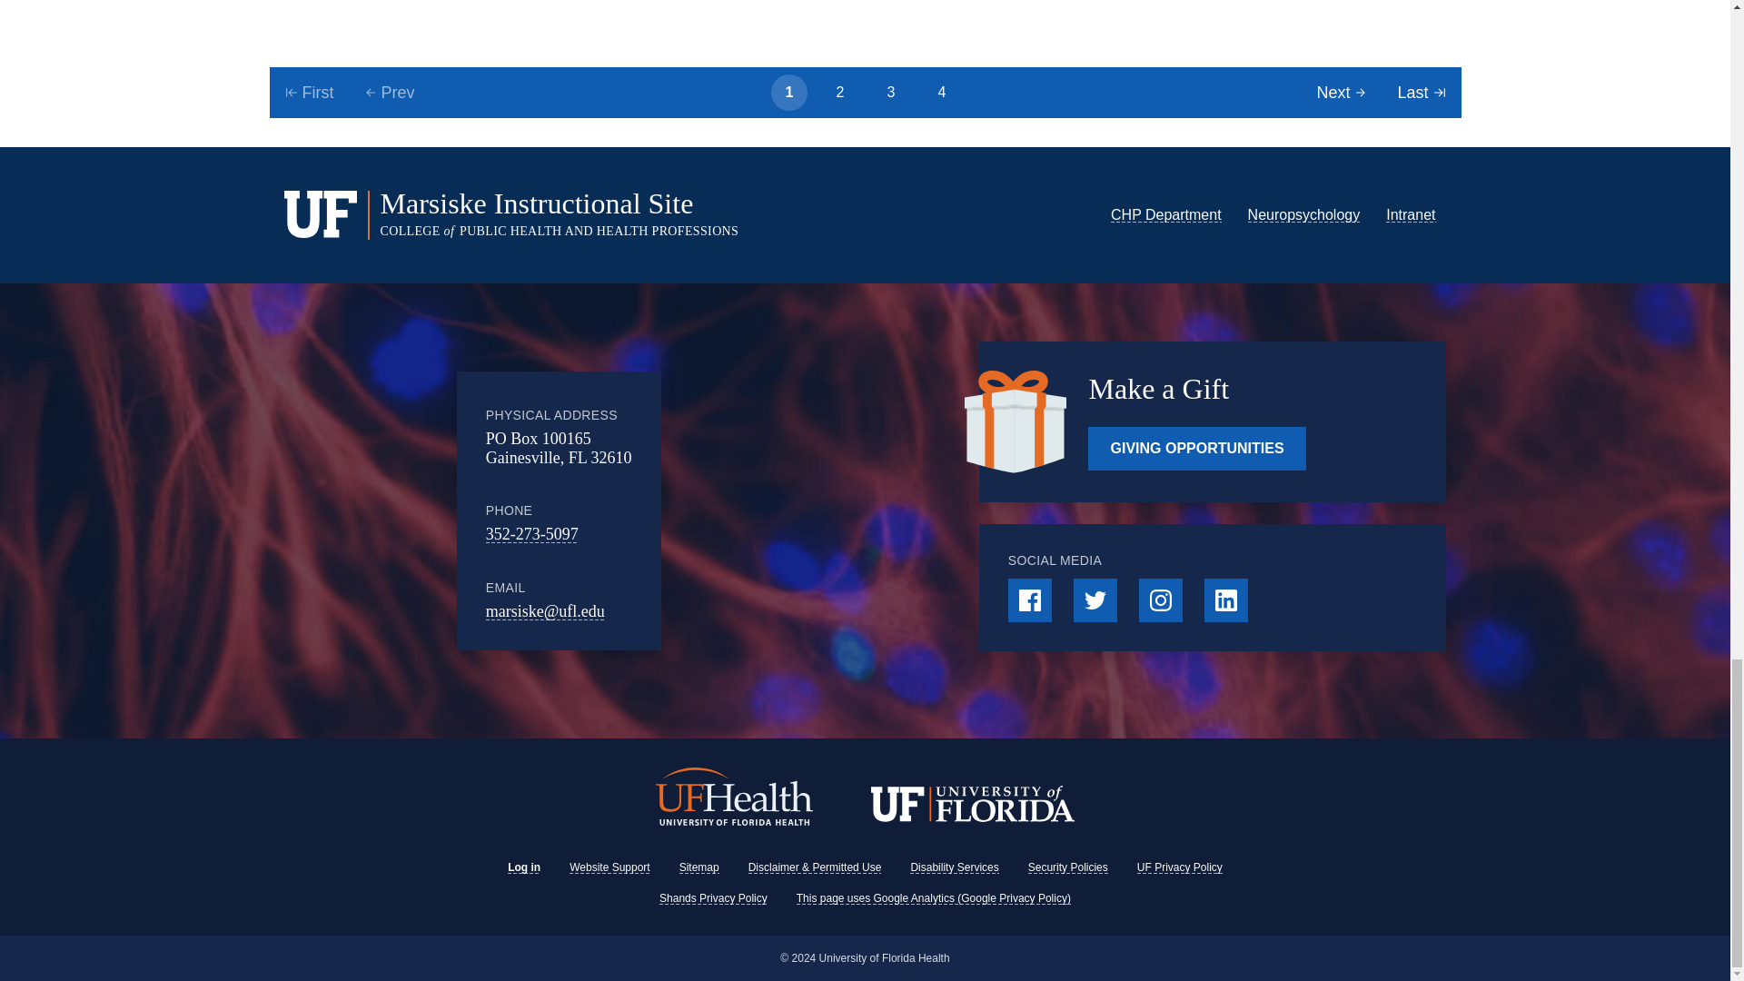 Image resolution: width=1744 pixels, height=981 pixels. Describe the element at coordinates (610, 867) in the screenshot. I see `Website Support` at that location.